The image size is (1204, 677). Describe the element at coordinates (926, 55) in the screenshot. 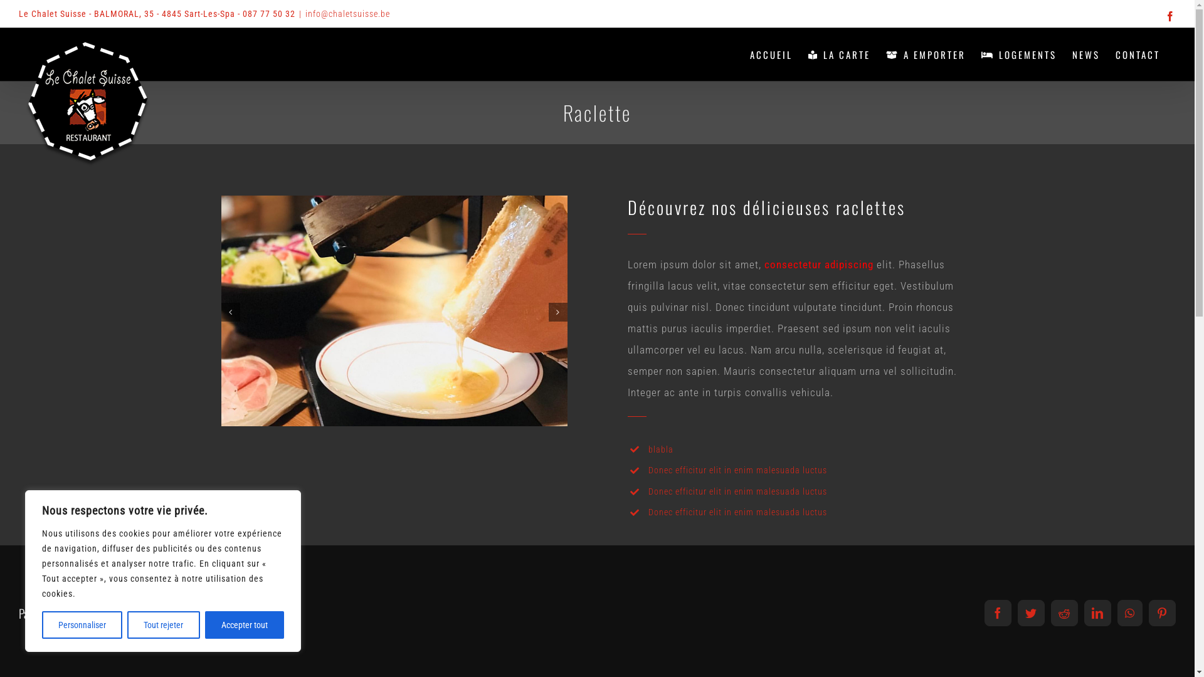

I see `A EMPORTER` at that location.